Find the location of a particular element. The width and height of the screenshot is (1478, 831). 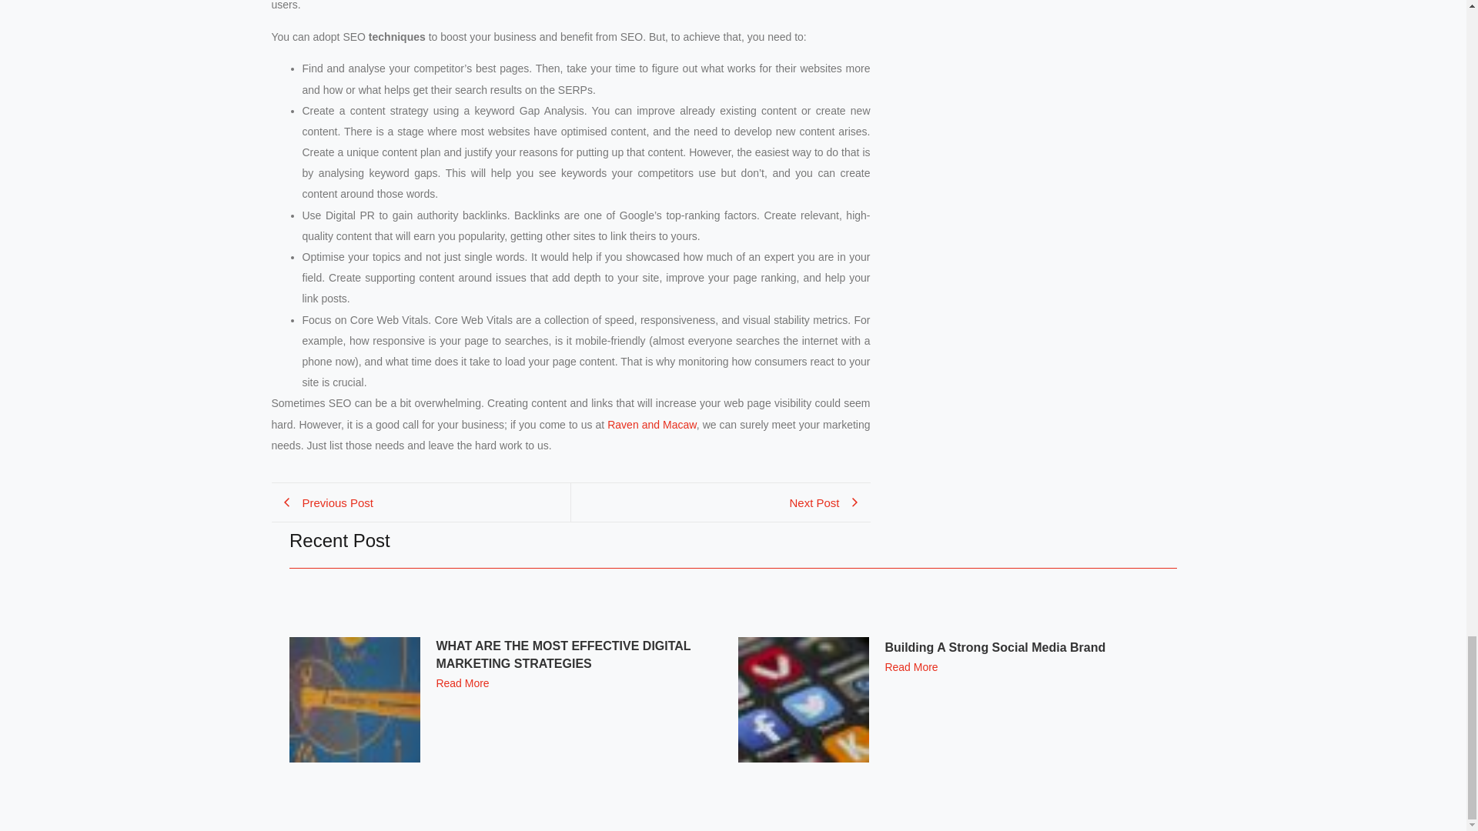

Recent Post is located at coordinates (570, 502).